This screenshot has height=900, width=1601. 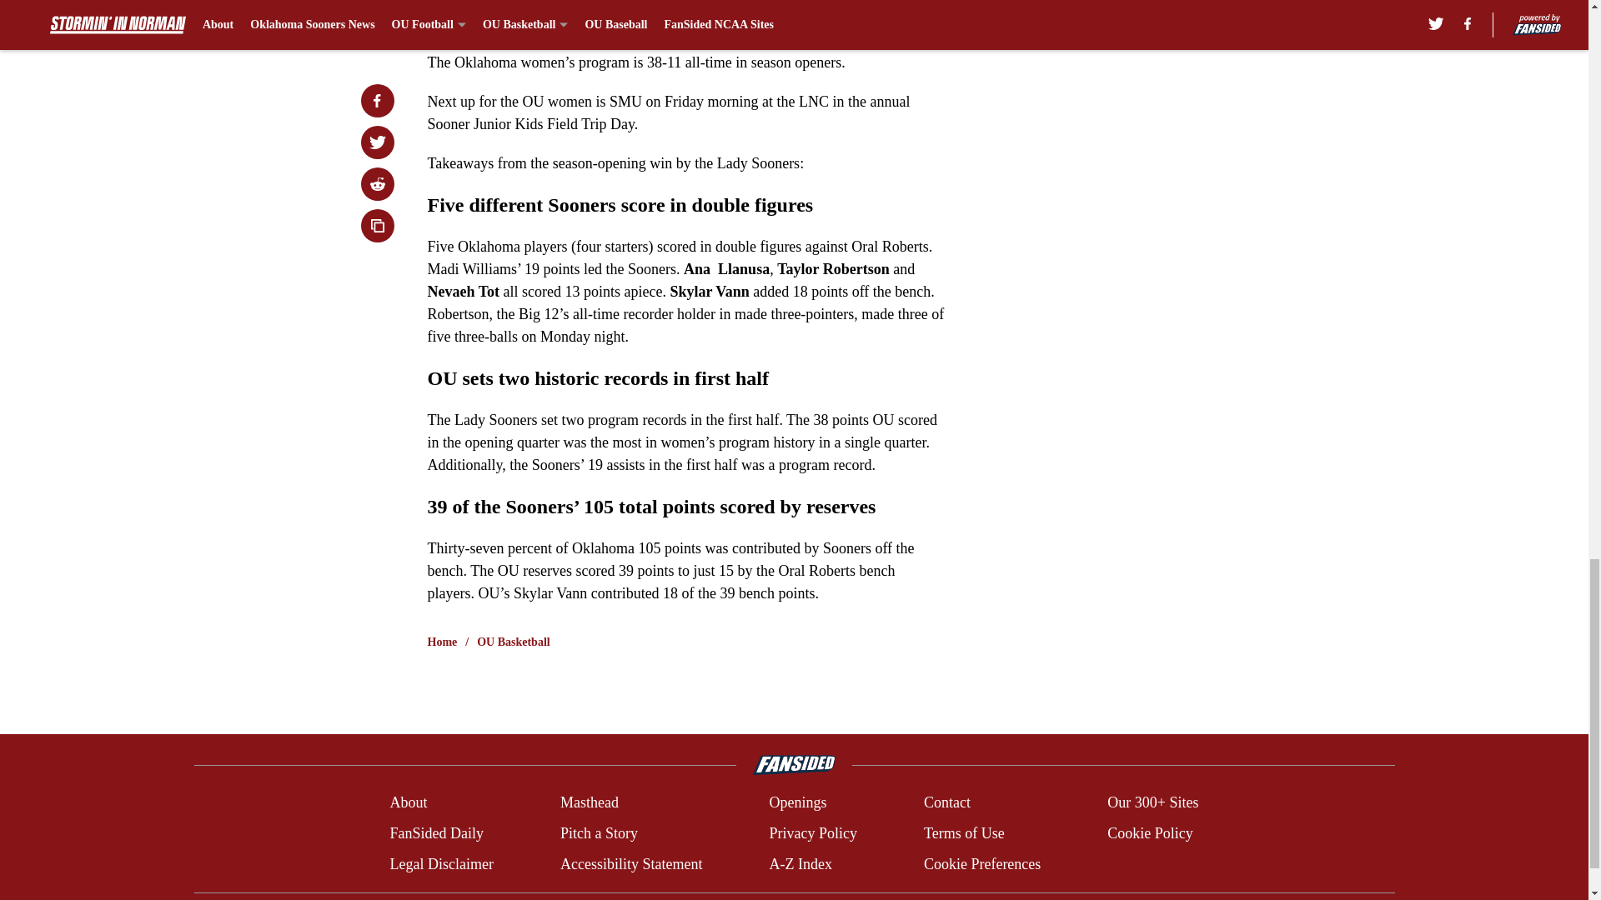 I want to click on Pitch a Story, so click(x=599, y=833).